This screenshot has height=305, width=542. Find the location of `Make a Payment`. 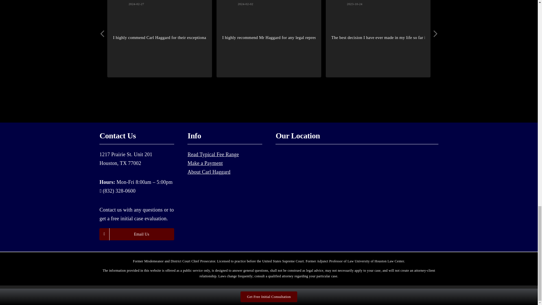

Make a Payment is located at coordinates (205, 163).